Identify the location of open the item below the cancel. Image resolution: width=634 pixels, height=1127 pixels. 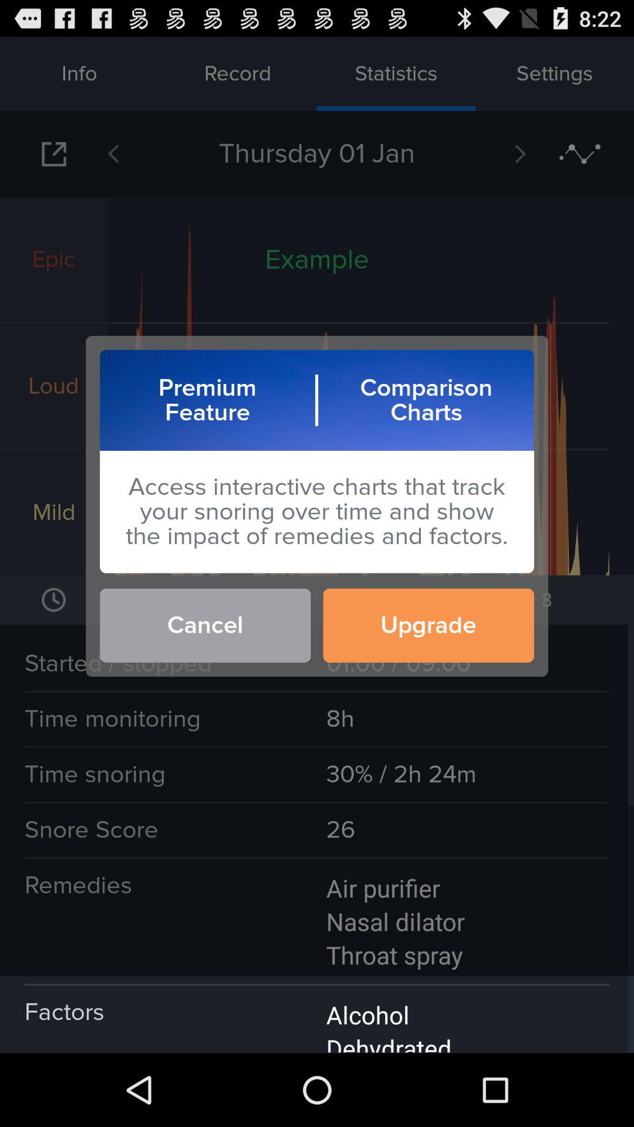
(317, 1014).